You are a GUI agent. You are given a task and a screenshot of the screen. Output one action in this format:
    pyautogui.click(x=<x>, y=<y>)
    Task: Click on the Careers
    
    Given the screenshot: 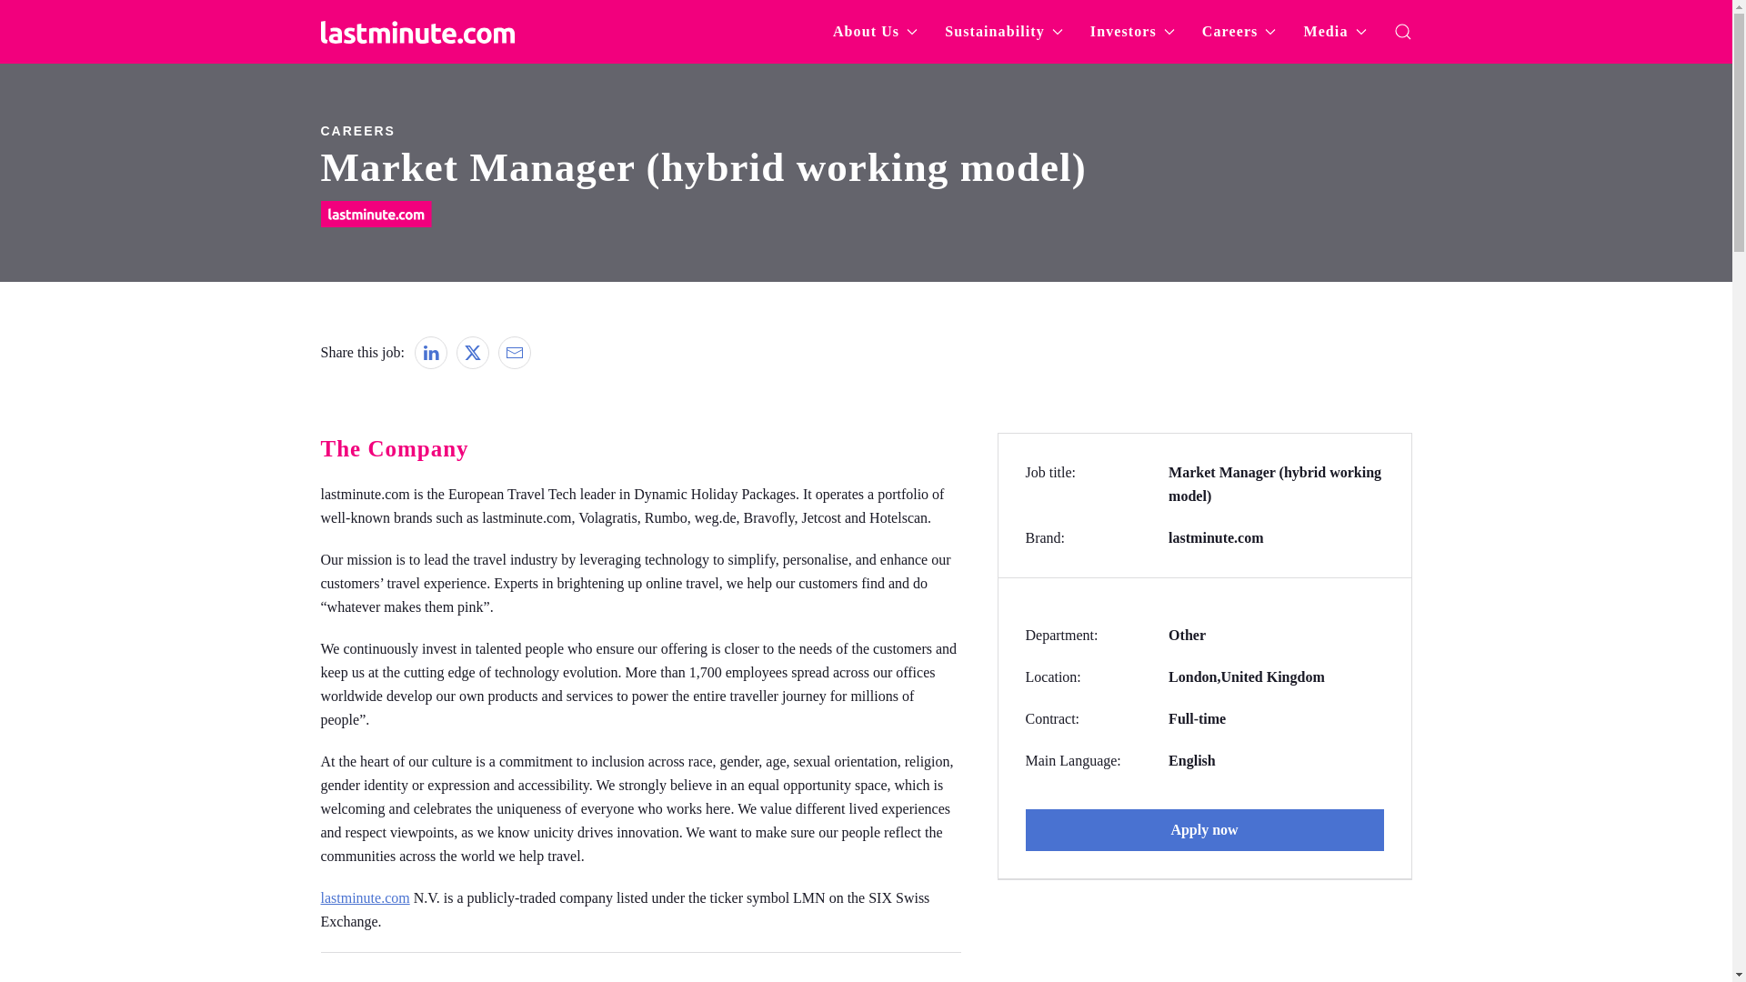 What is the action you would take?
    pyautogui.click(x=1239, y=32)
    